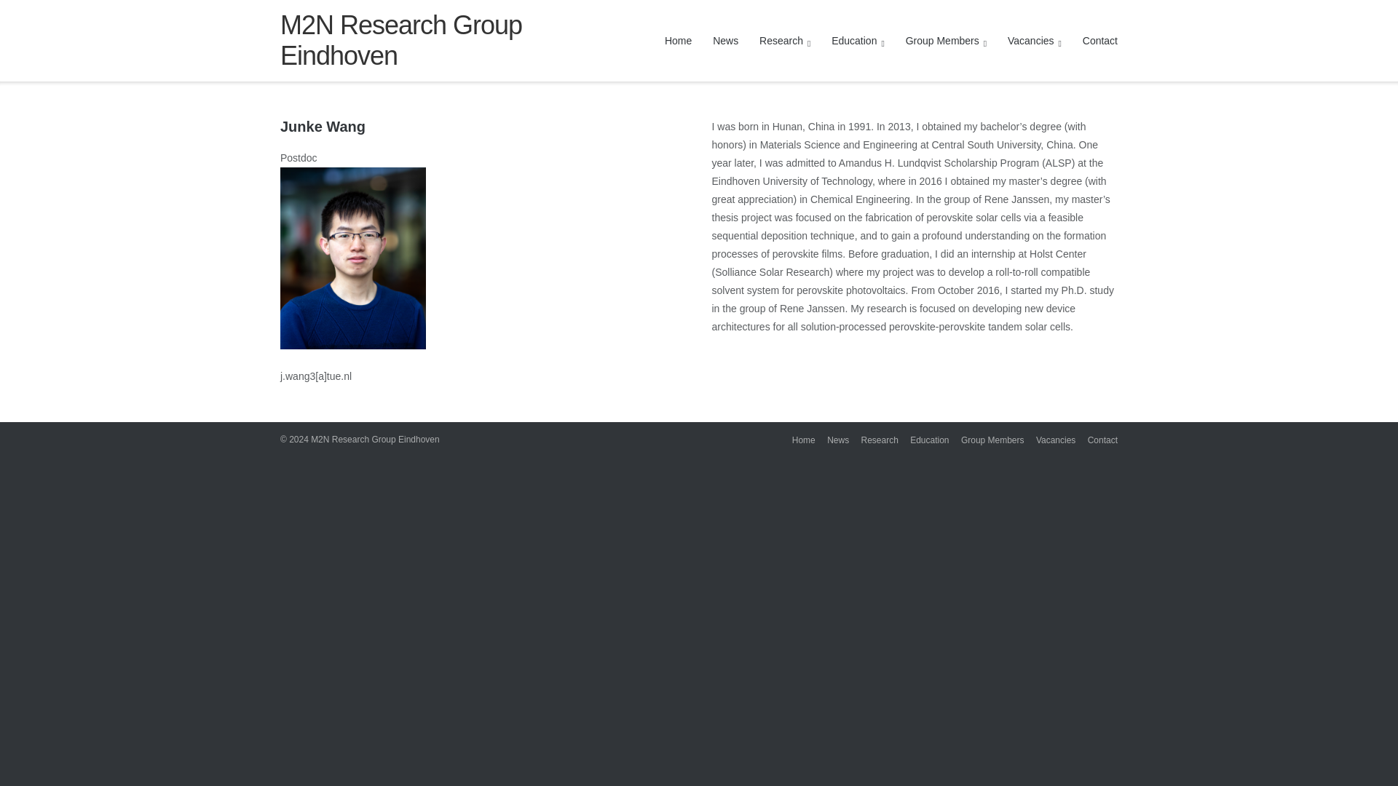  I want to click on Group Members, so click(947, 41).